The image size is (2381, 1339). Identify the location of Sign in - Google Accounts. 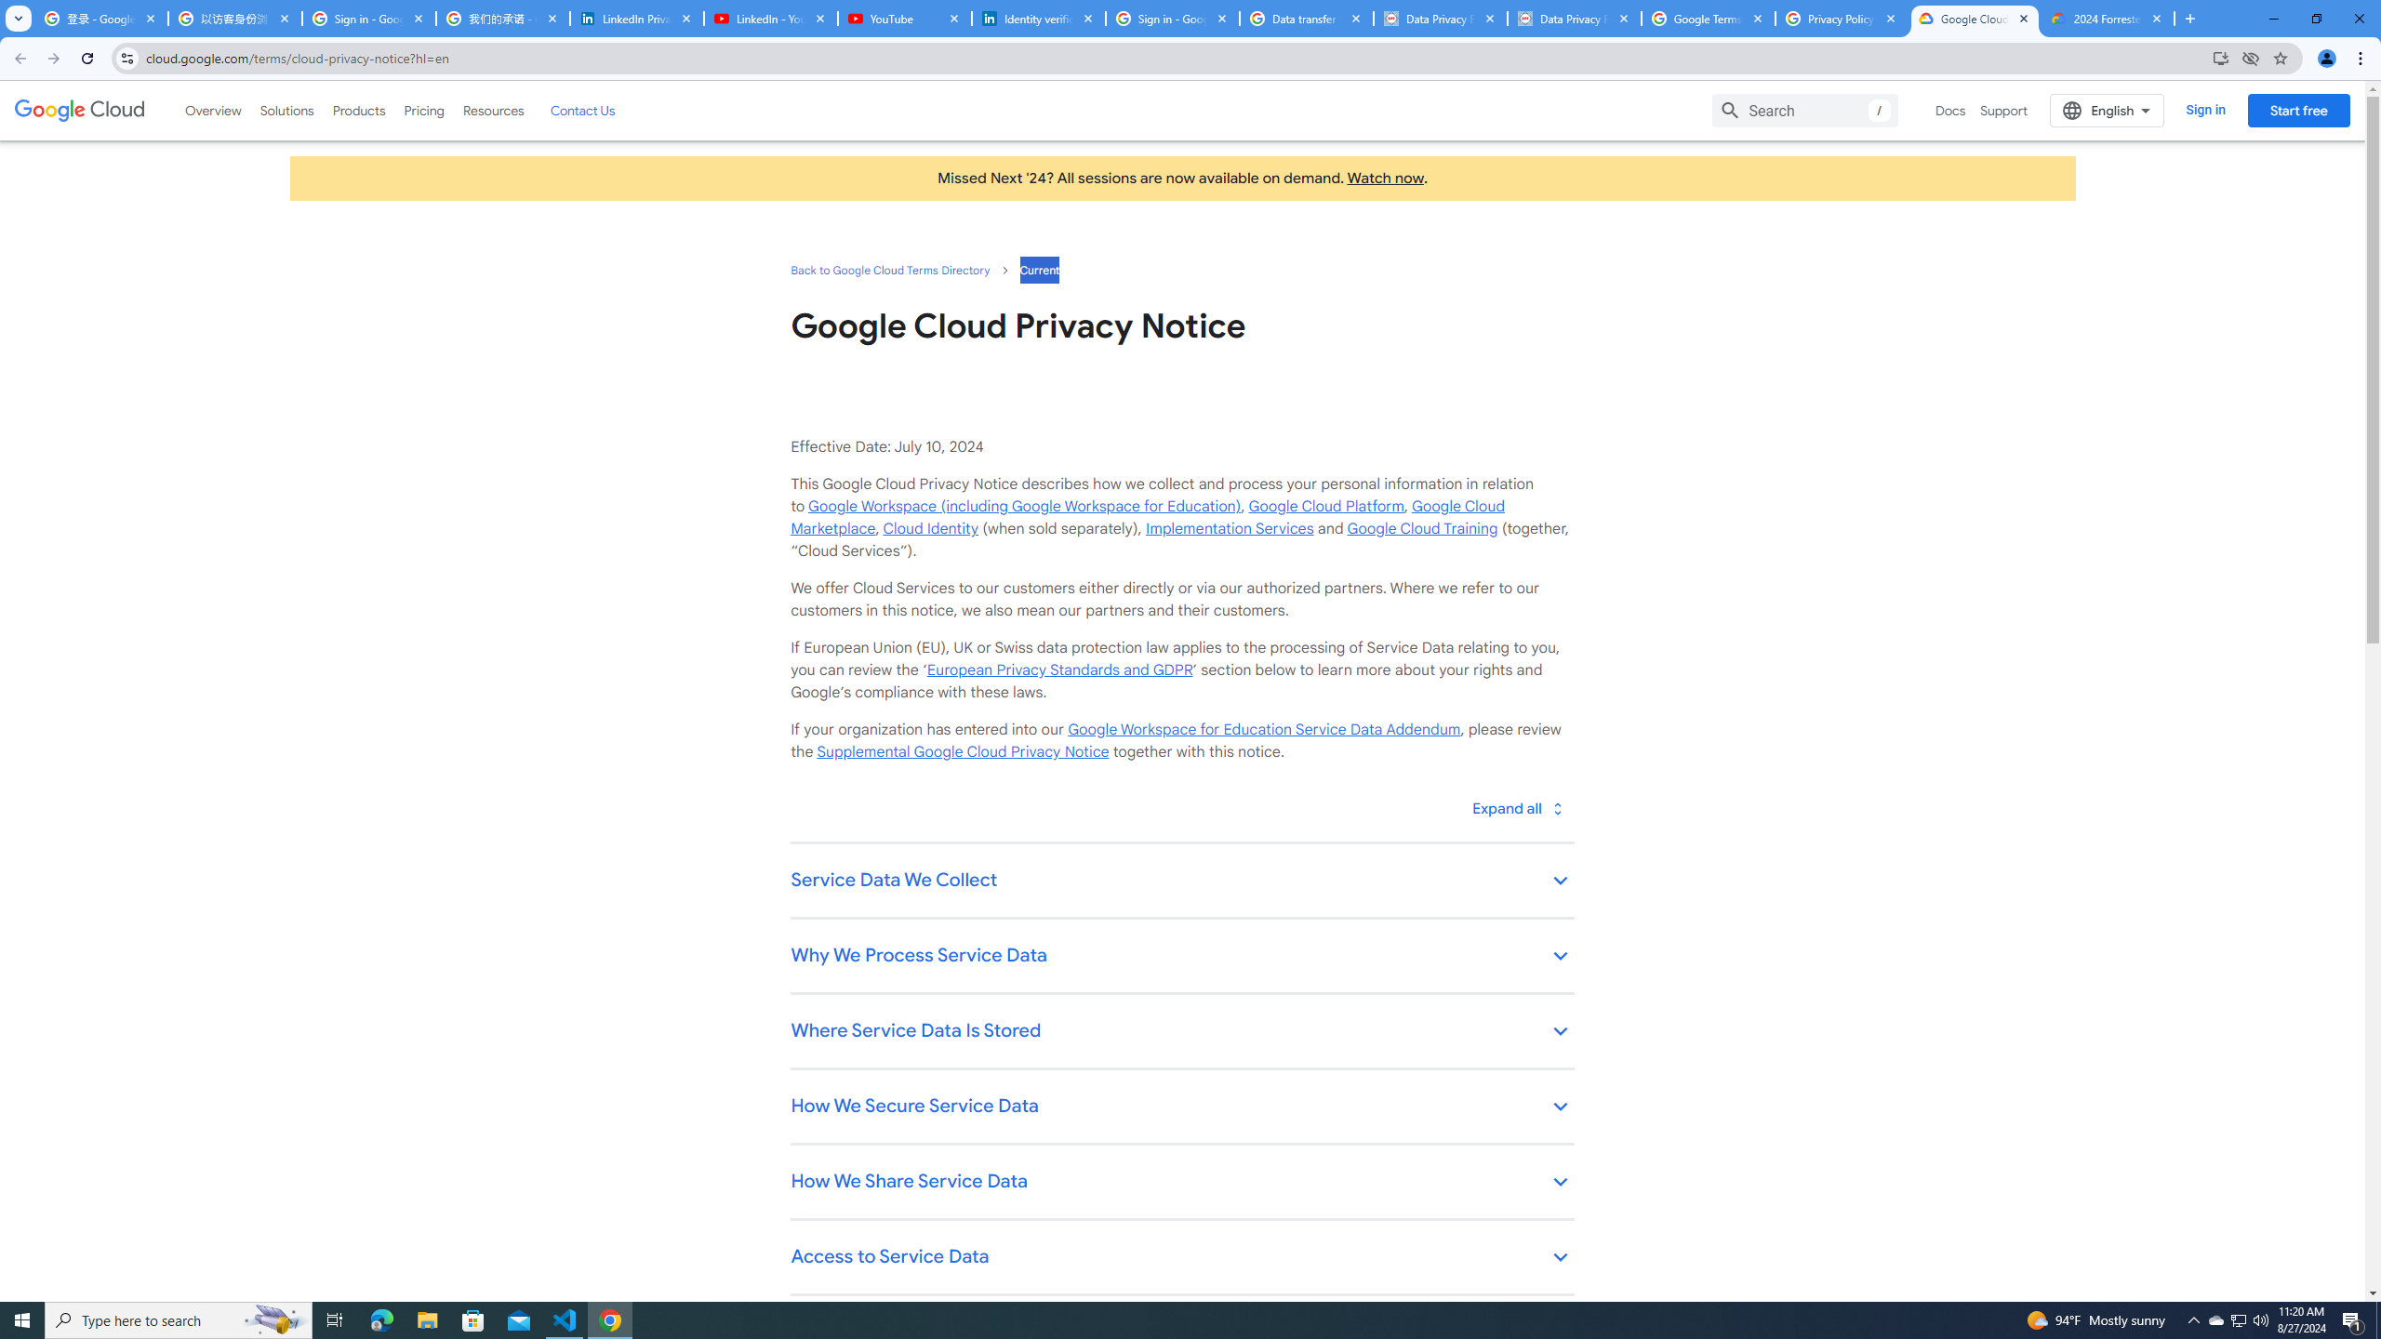
(1172, 19).